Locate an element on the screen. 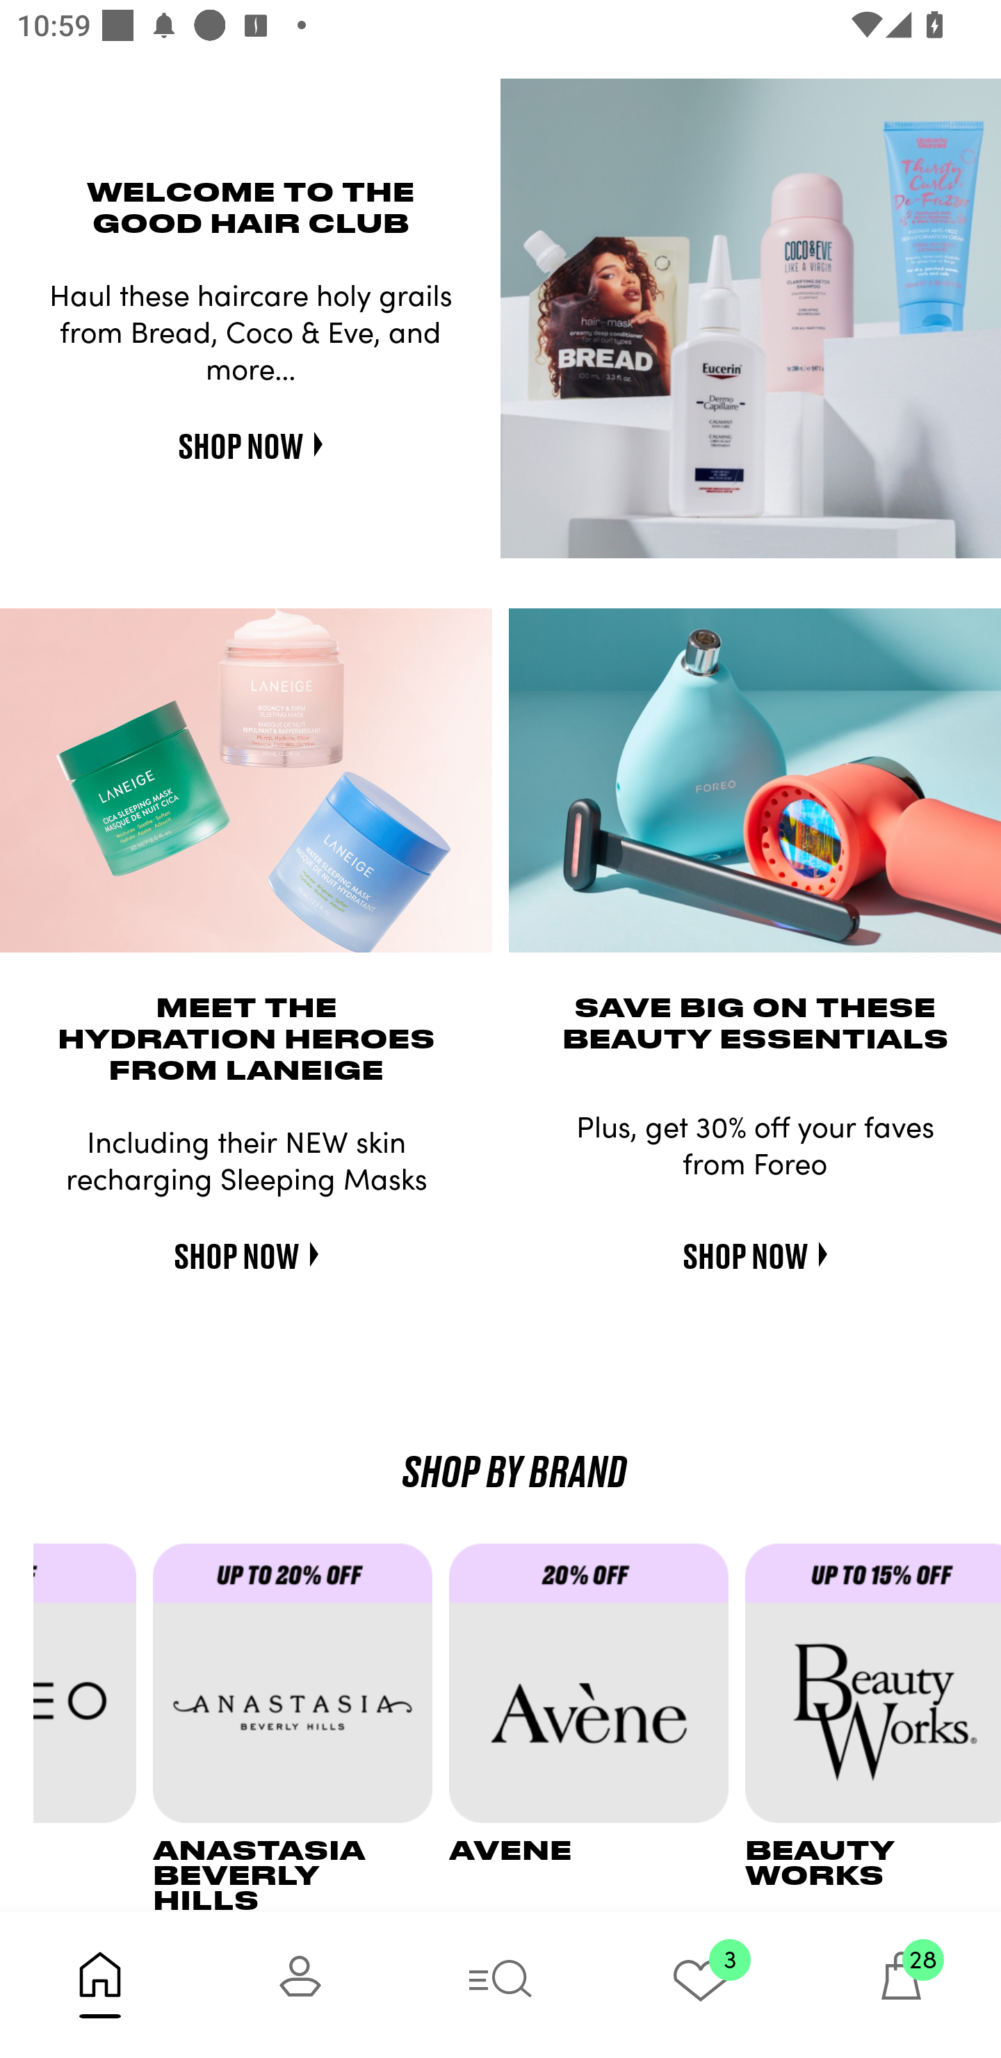 This screenshot has width=1001, height=2058. 28 is located at coordinates (901, 1984).